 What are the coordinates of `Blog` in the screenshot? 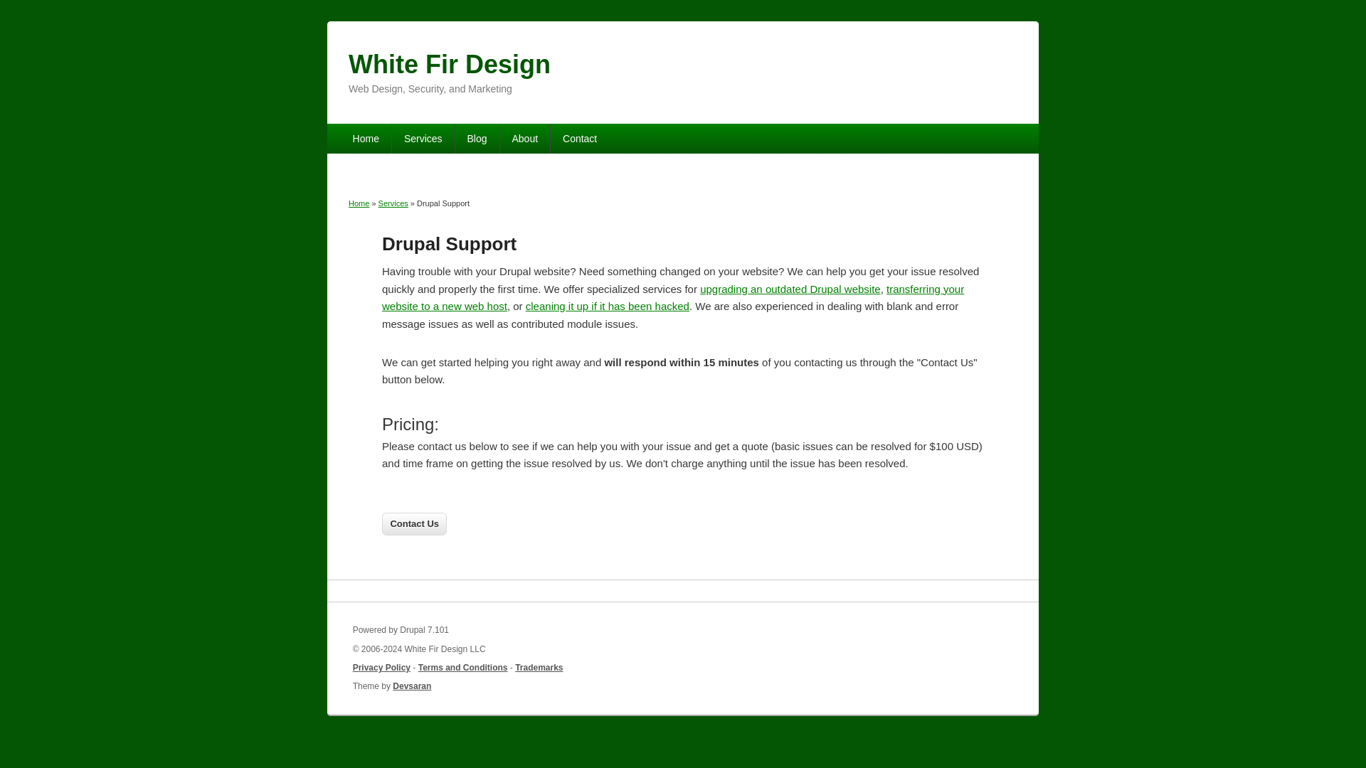 It's located at (477, 138).